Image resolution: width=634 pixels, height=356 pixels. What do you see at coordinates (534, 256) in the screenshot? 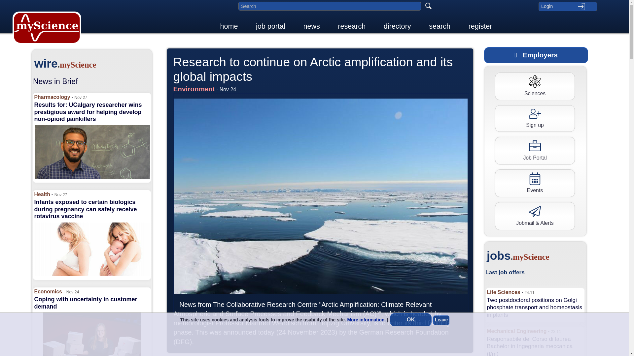
I see `jobs.myScience` at bounding box center [534, 256].